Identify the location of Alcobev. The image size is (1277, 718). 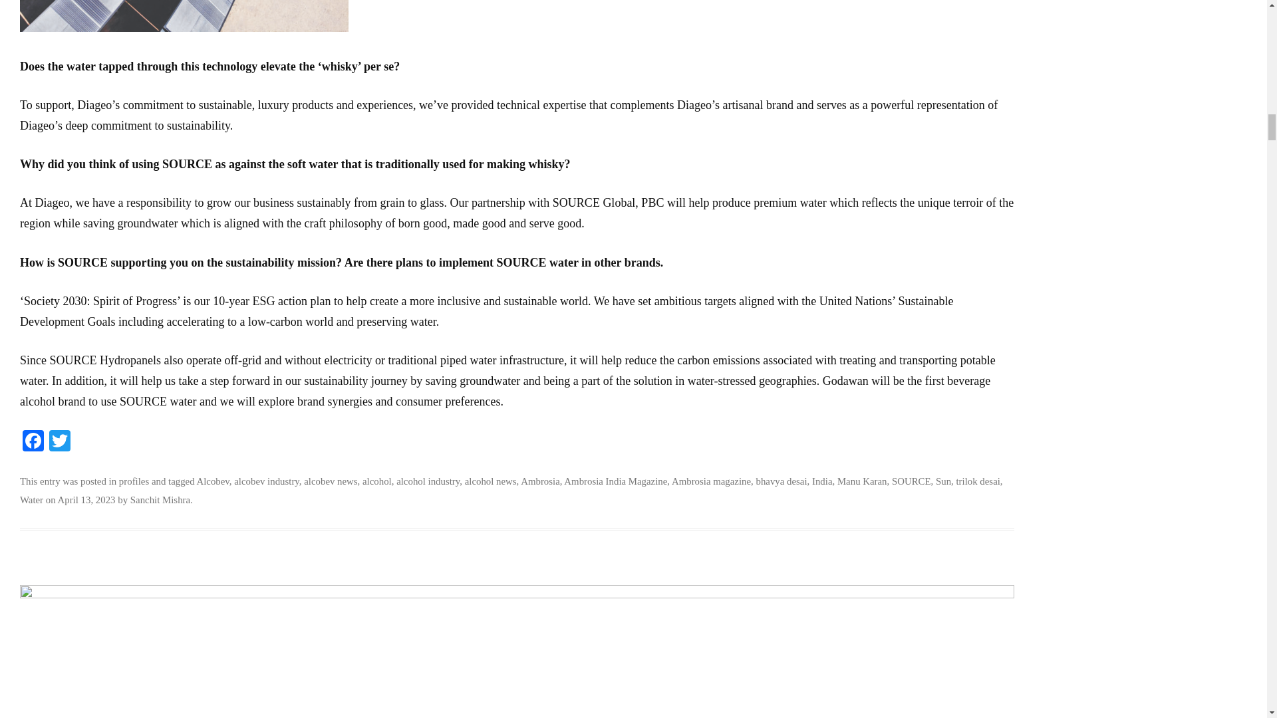
(213, 481).